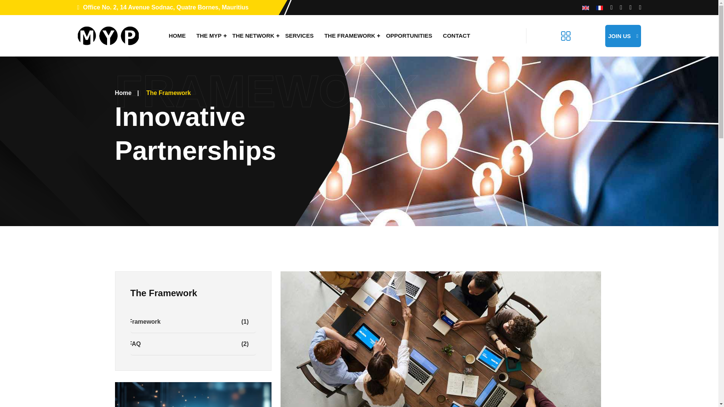  What do you see at coordinates (623, 36) in the screenshot?
I see `JOIN US` at bounding box center [623, 36].